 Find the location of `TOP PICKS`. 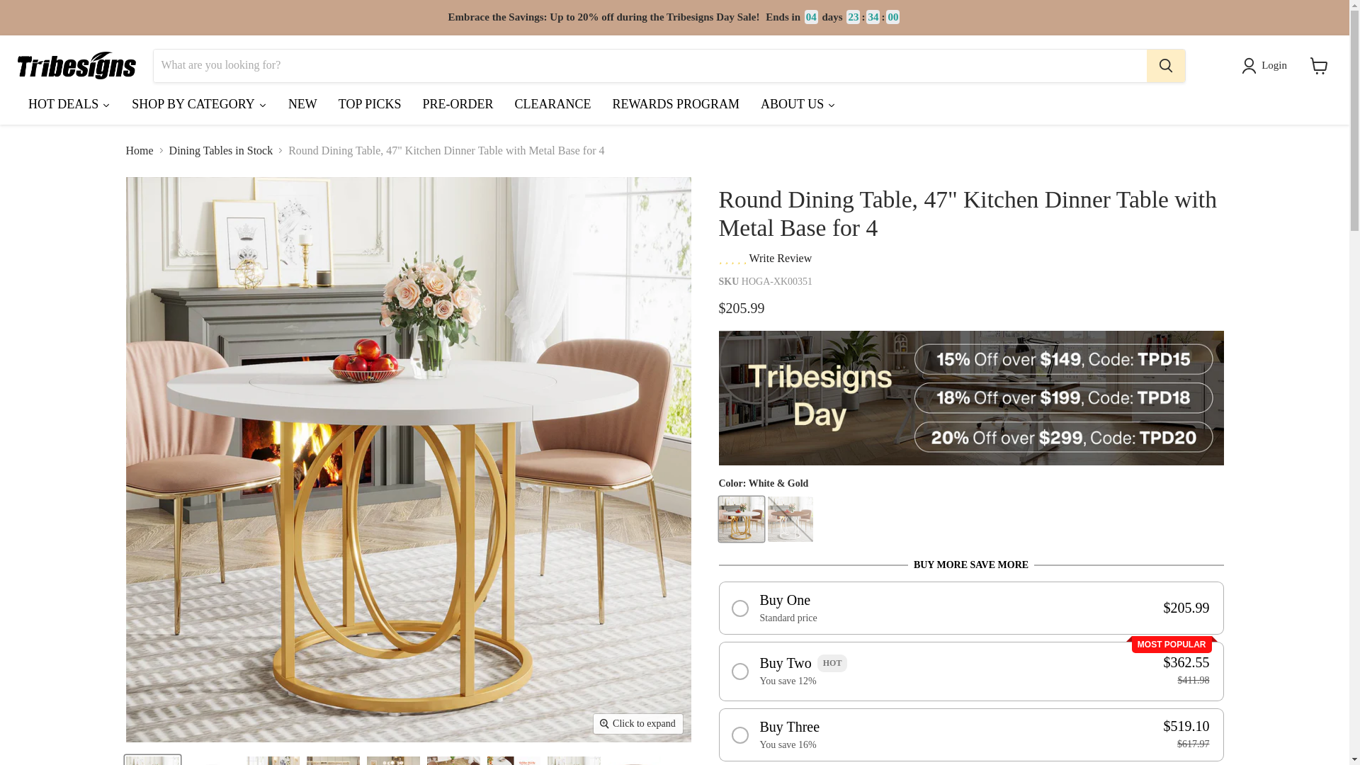

TOP PICKS is located at coordinates (370, 107).